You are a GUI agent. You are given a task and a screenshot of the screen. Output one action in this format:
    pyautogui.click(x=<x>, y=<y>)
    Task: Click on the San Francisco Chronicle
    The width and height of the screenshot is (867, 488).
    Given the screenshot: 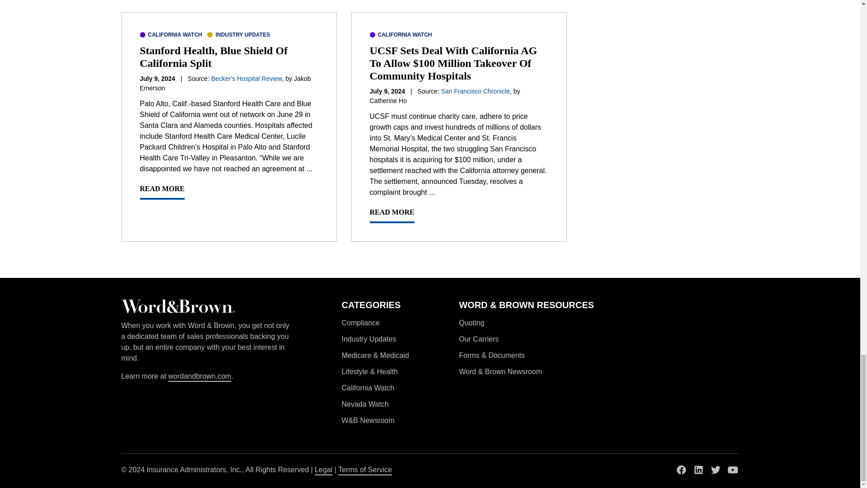 What is the action you would take?
    pyautogui.click(x=476, y=91)
    